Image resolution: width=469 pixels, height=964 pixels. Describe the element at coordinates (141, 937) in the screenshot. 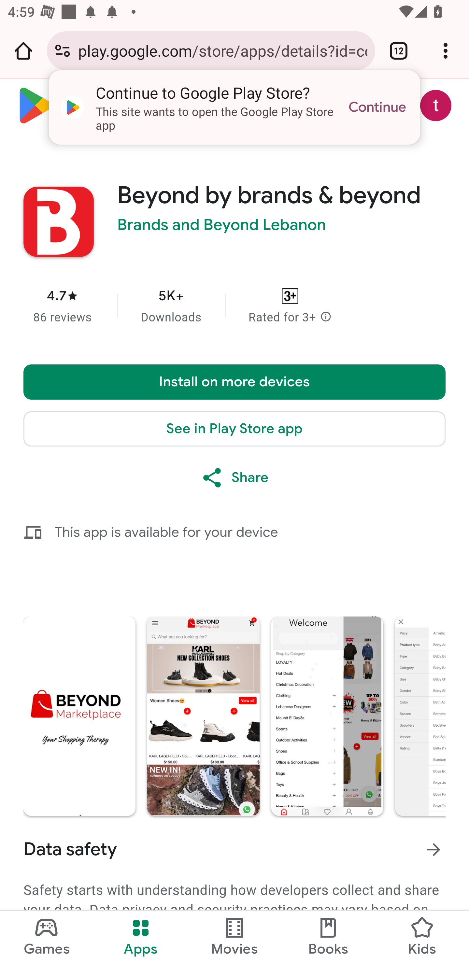

I see `Apps` at that location.